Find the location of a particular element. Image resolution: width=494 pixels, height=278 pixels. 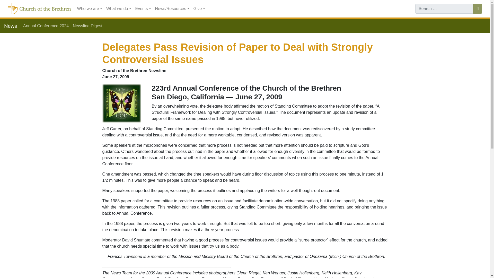

Who we are is located at coordinates (90, 9).